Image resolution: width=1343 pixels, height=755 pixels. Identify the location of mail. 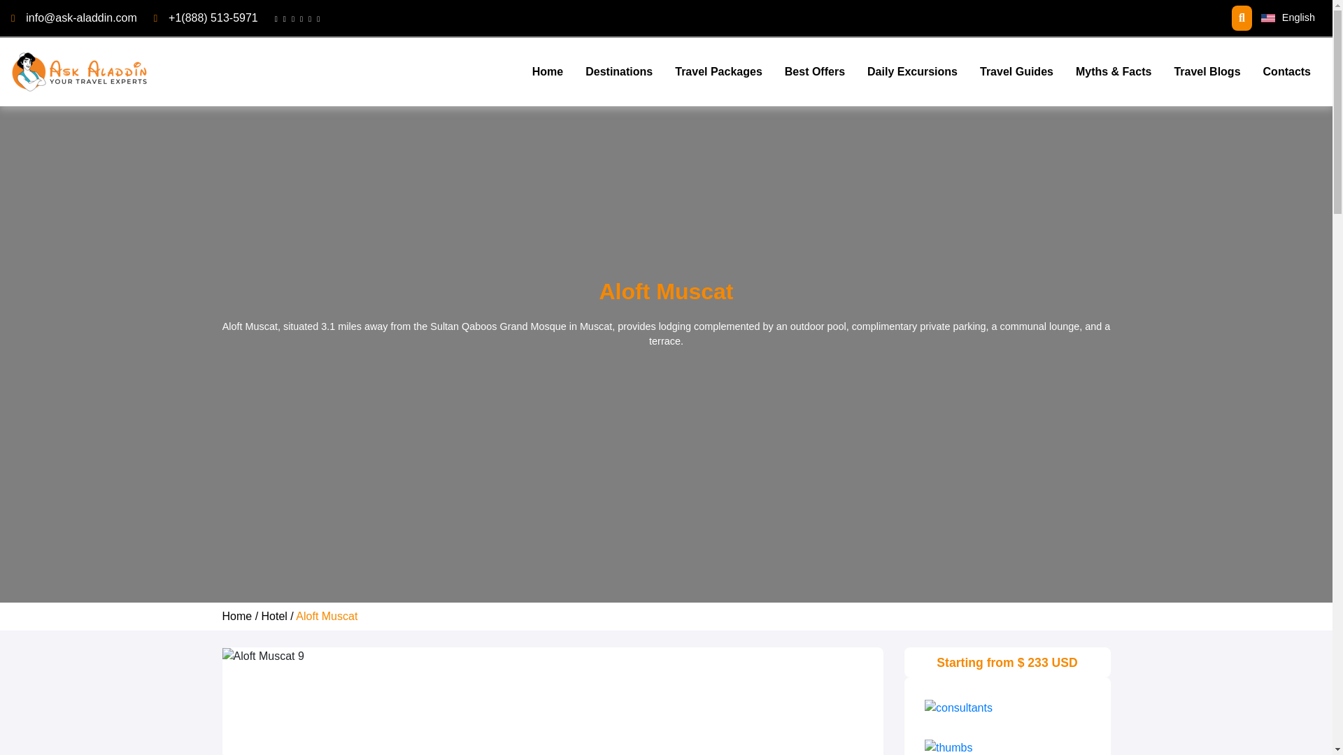
(81, 17).